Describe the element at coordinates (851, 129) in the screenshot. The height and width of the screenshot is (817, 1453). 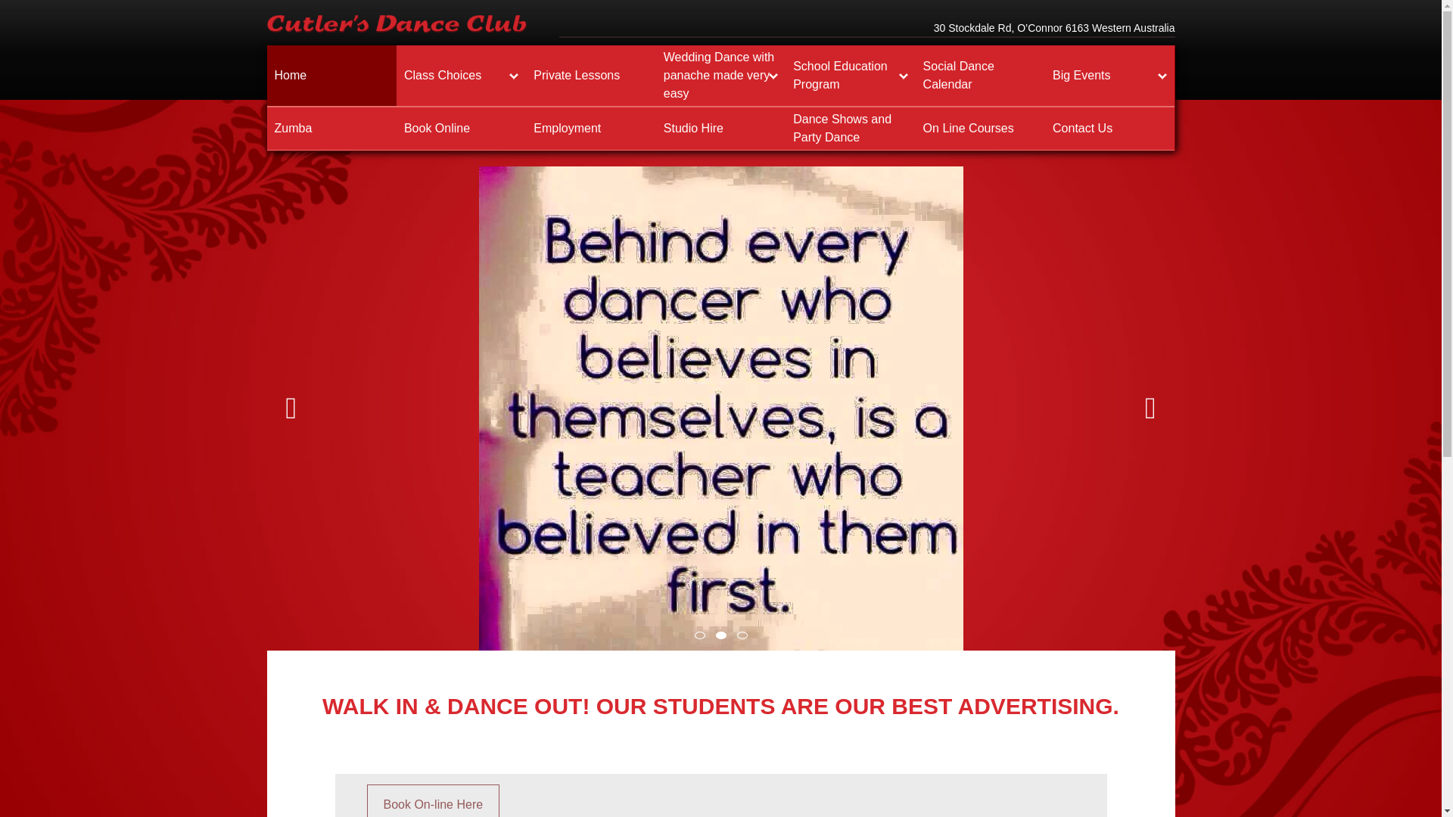
I see `Dance Shows and Party Dance` at that location.